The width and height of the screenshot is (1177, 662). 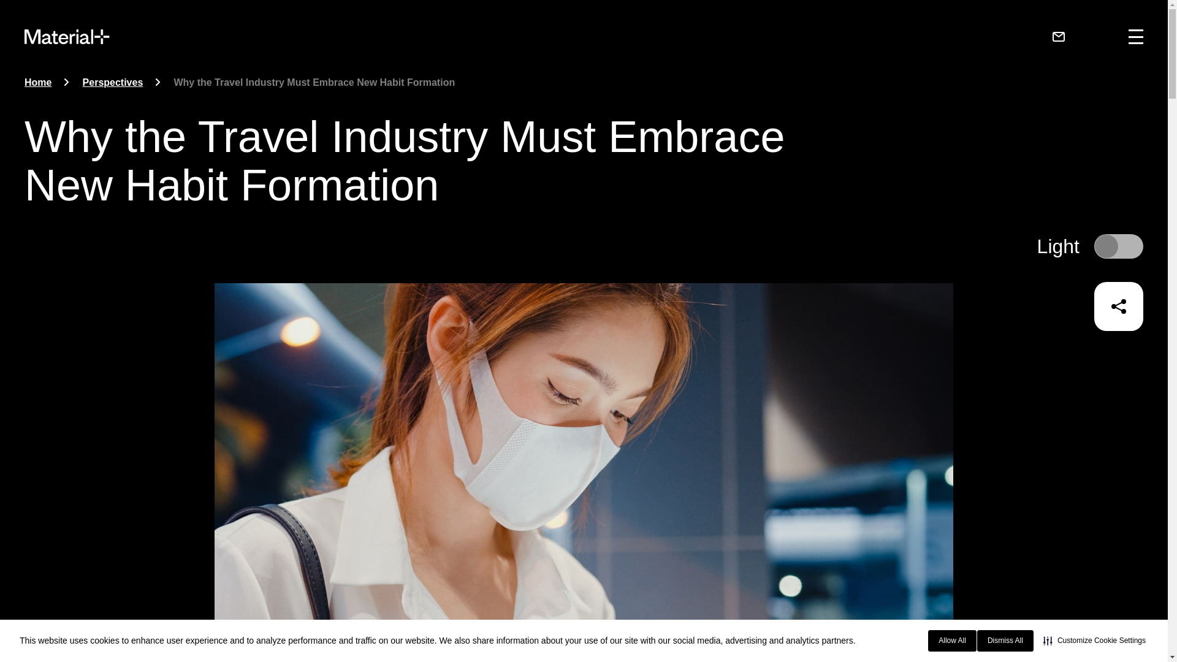 I want to click on Main Menu, so click(x=1130, y=36).